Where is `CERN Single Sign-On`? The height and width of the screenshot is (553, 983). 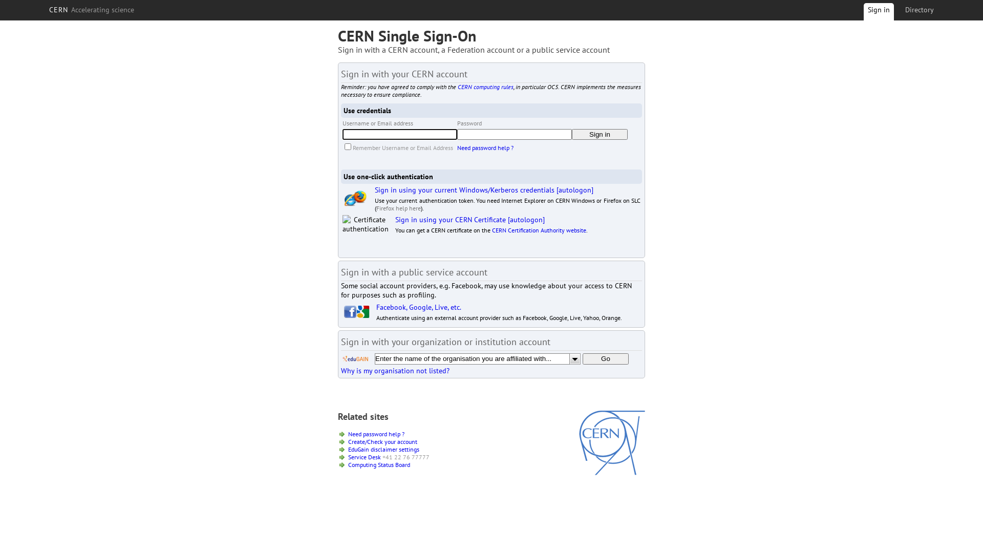 CERN Single Sign-On is located at coordinates (407, 36).